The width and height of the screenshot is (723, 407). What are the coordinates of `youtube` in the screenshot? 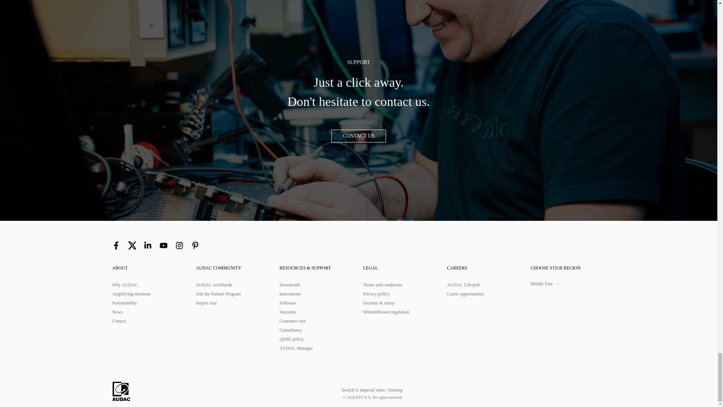 It's located at (163, 246).